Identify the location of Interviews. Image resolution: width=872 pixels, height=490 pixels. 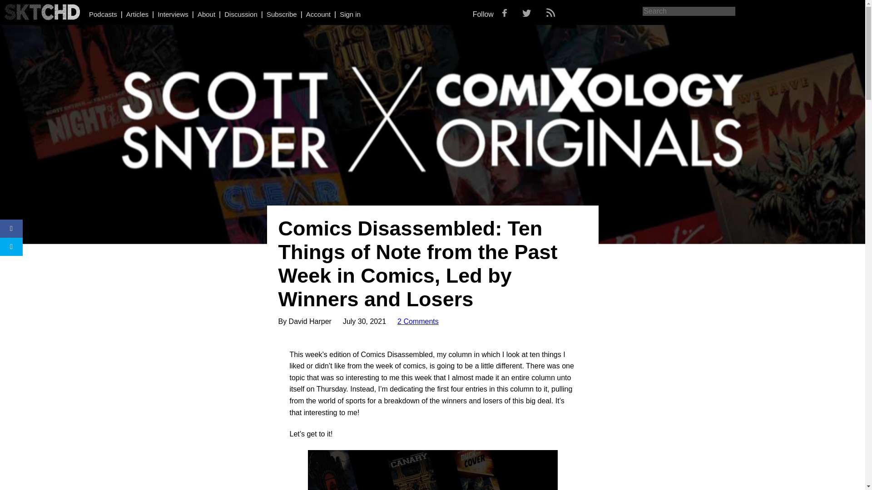
(173, 14).